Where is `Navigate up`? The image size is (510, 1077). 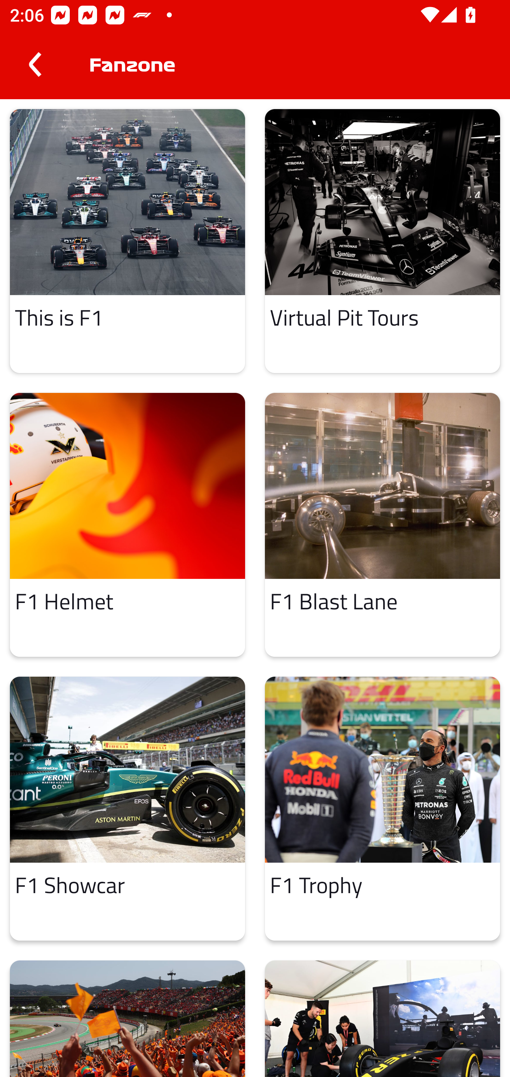 Navigate up is located at coordinates (35, 64).